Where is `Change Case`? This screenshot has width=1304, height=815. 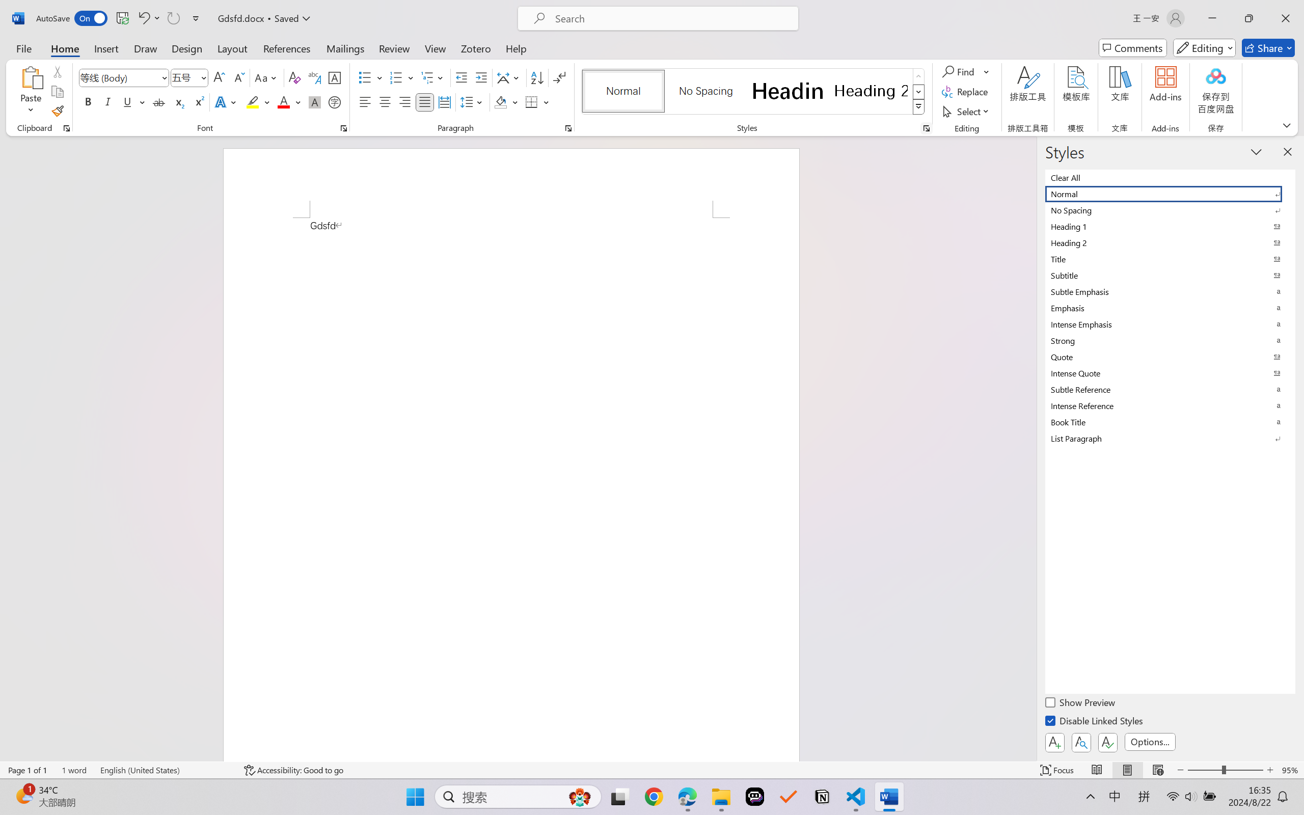 Change Case is located at coordinates (266, 77).